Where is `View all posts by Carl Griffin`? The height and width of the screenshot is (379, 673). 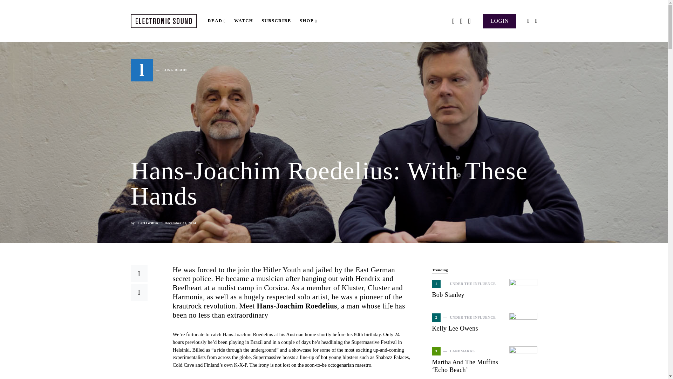 View all posts by Carl Griffin is located at coordinates (158, 70).